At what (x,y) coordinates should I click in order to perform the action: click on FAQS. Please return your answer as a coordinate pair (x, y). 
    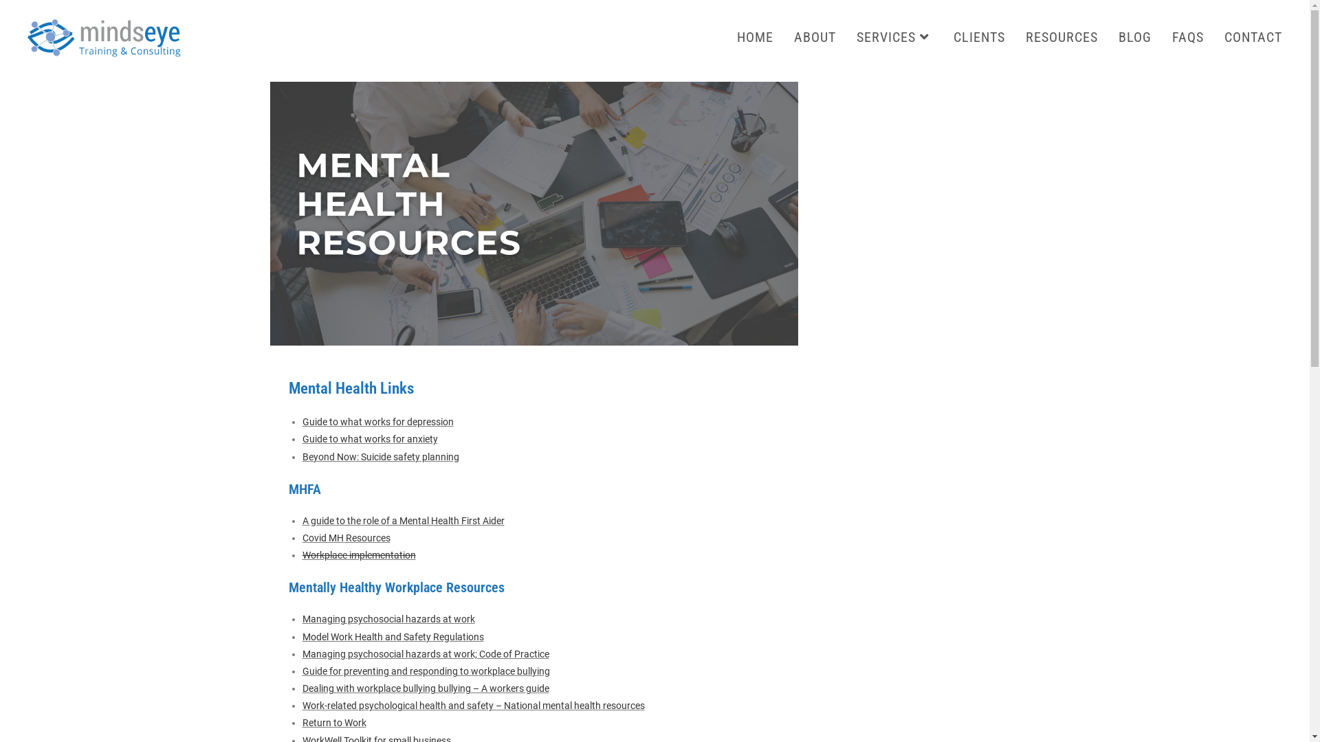
    Looking at the image, I should click on (1188, 37).